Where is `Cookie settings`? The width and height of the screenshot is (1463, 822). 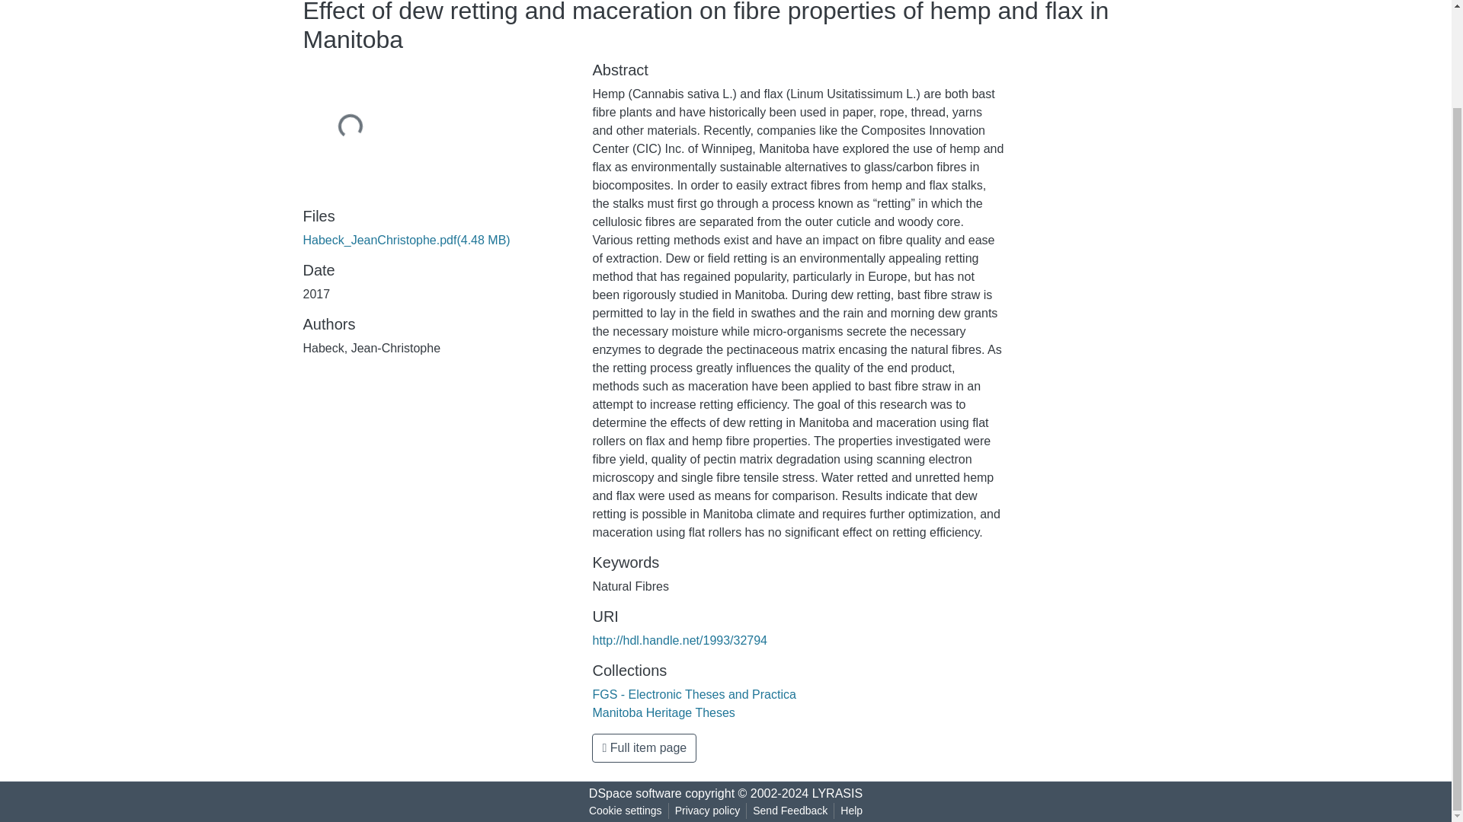
Cookie settings is located at coordinates (625, 811).